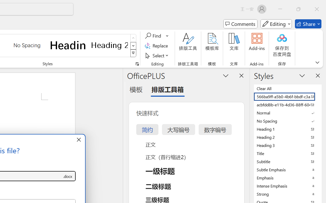  I want to click on Restore Down, so click(298, 9).